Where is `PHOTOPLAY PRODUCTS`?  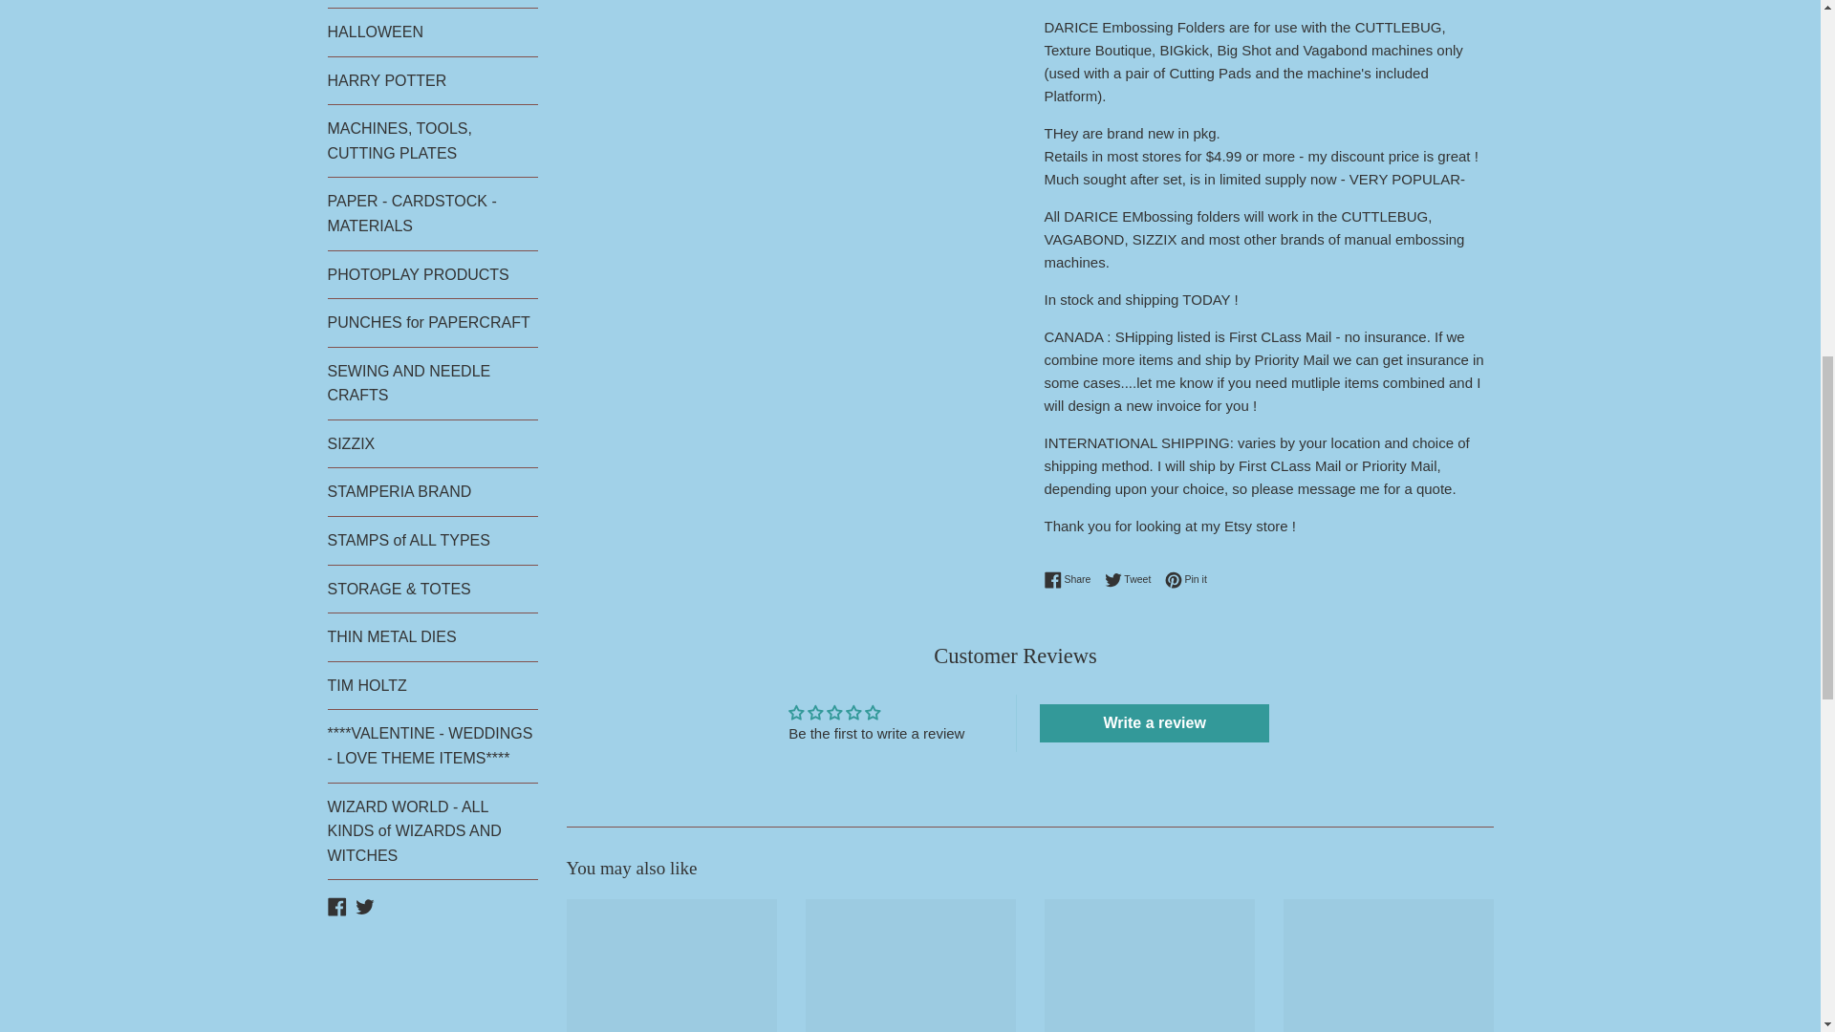 PHOTOPLAY PRODUCTS is located at coordinates (432, 275).